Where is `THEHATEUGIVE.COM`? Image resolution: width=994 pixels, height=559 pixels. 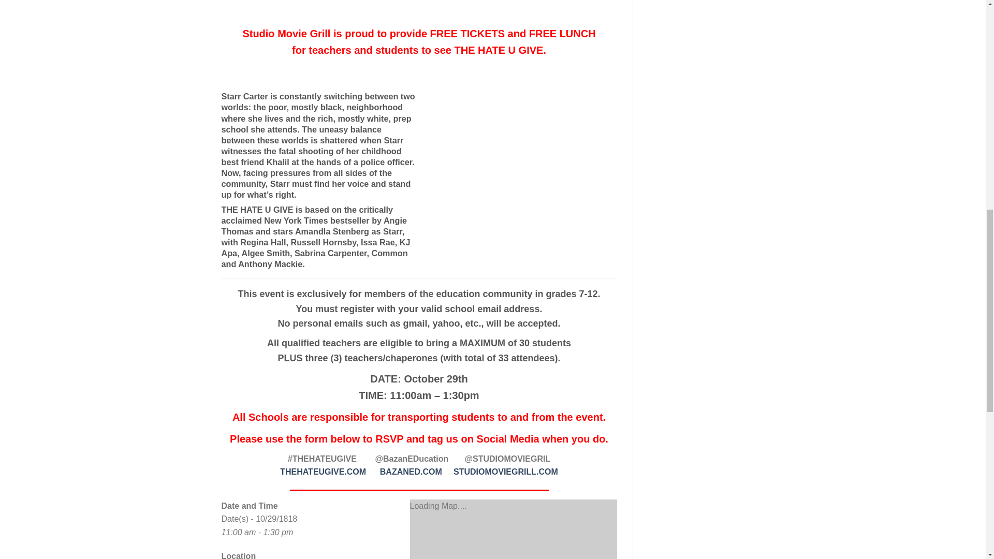
THEHATEUGIVE.COM is located at coordinates (323, 472).